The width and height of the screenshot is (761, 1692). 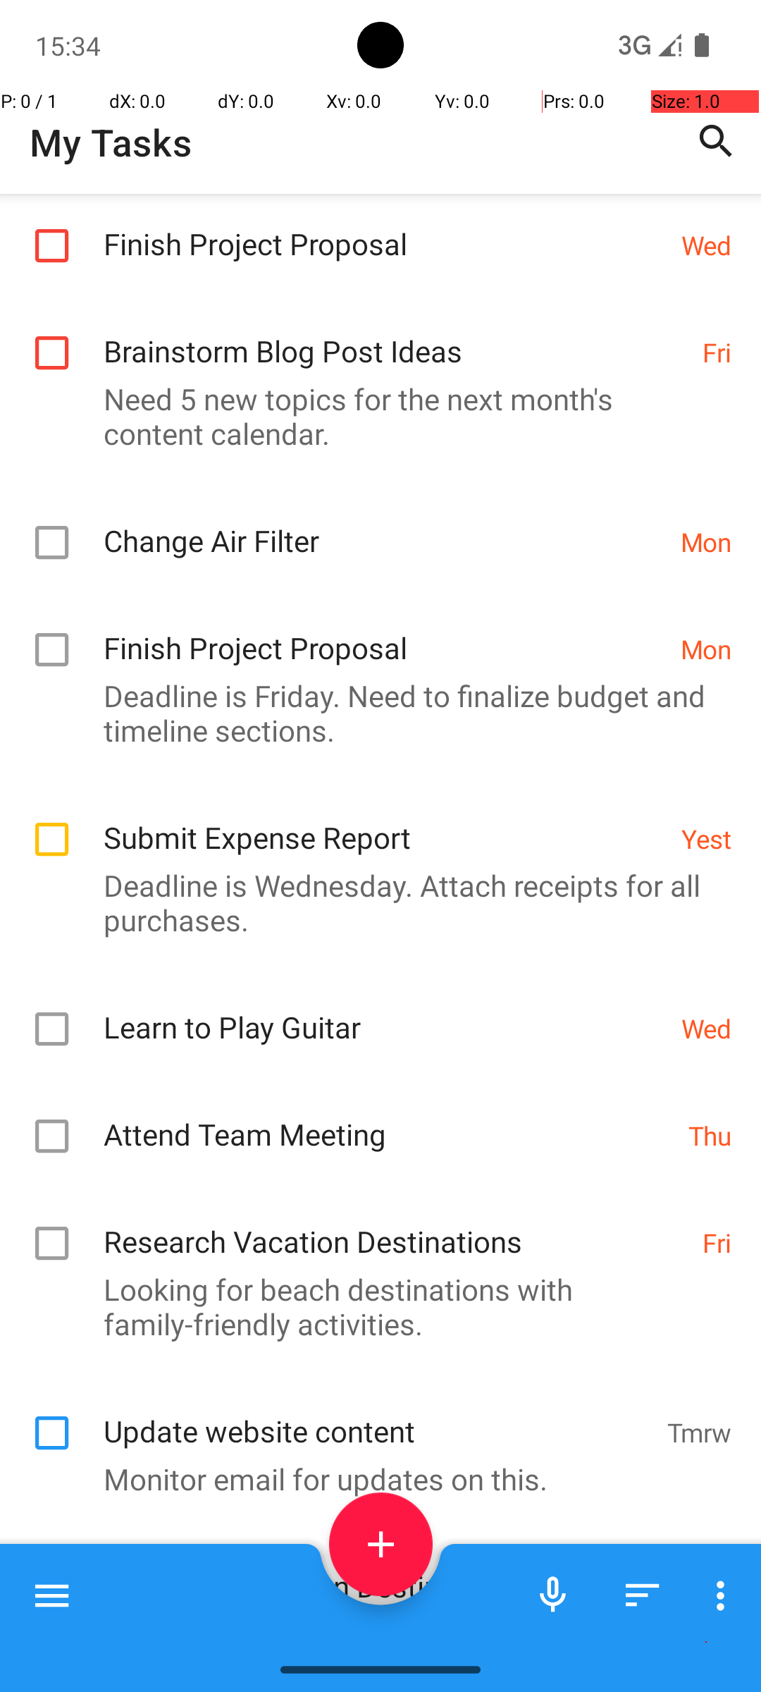 What do you see at coordinates (699, 1433) in the screenshot?
I see `Tmrw` at bounding box center [699, 1433].